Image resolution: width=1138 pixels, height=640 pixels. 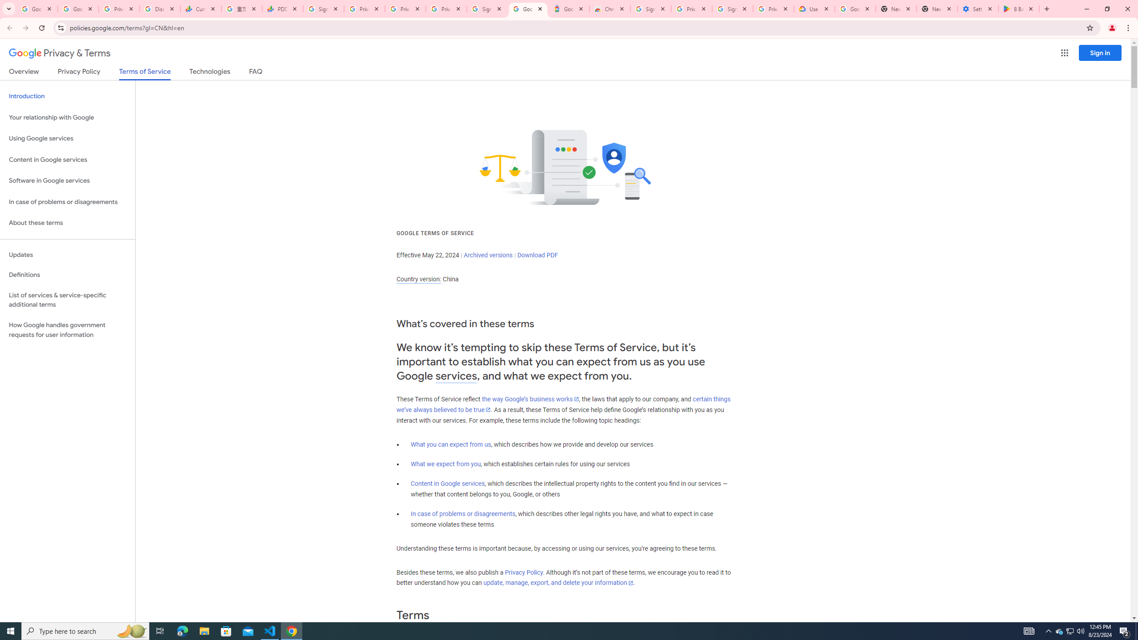 I want to click on Privacy Checkup, so click(x=446, y=9).